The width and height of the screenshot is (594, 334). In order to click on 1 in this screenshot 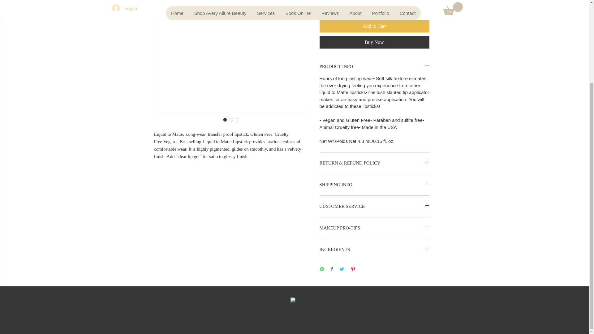, I will do `click(331, 5)`.